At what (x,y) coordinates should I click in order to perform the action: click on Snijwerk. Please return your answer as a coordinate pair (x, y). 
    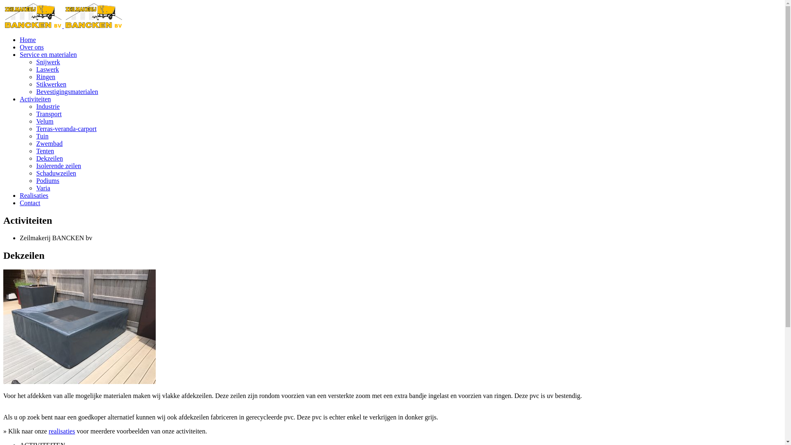
    Looking at the image, I should click on (48, 62).